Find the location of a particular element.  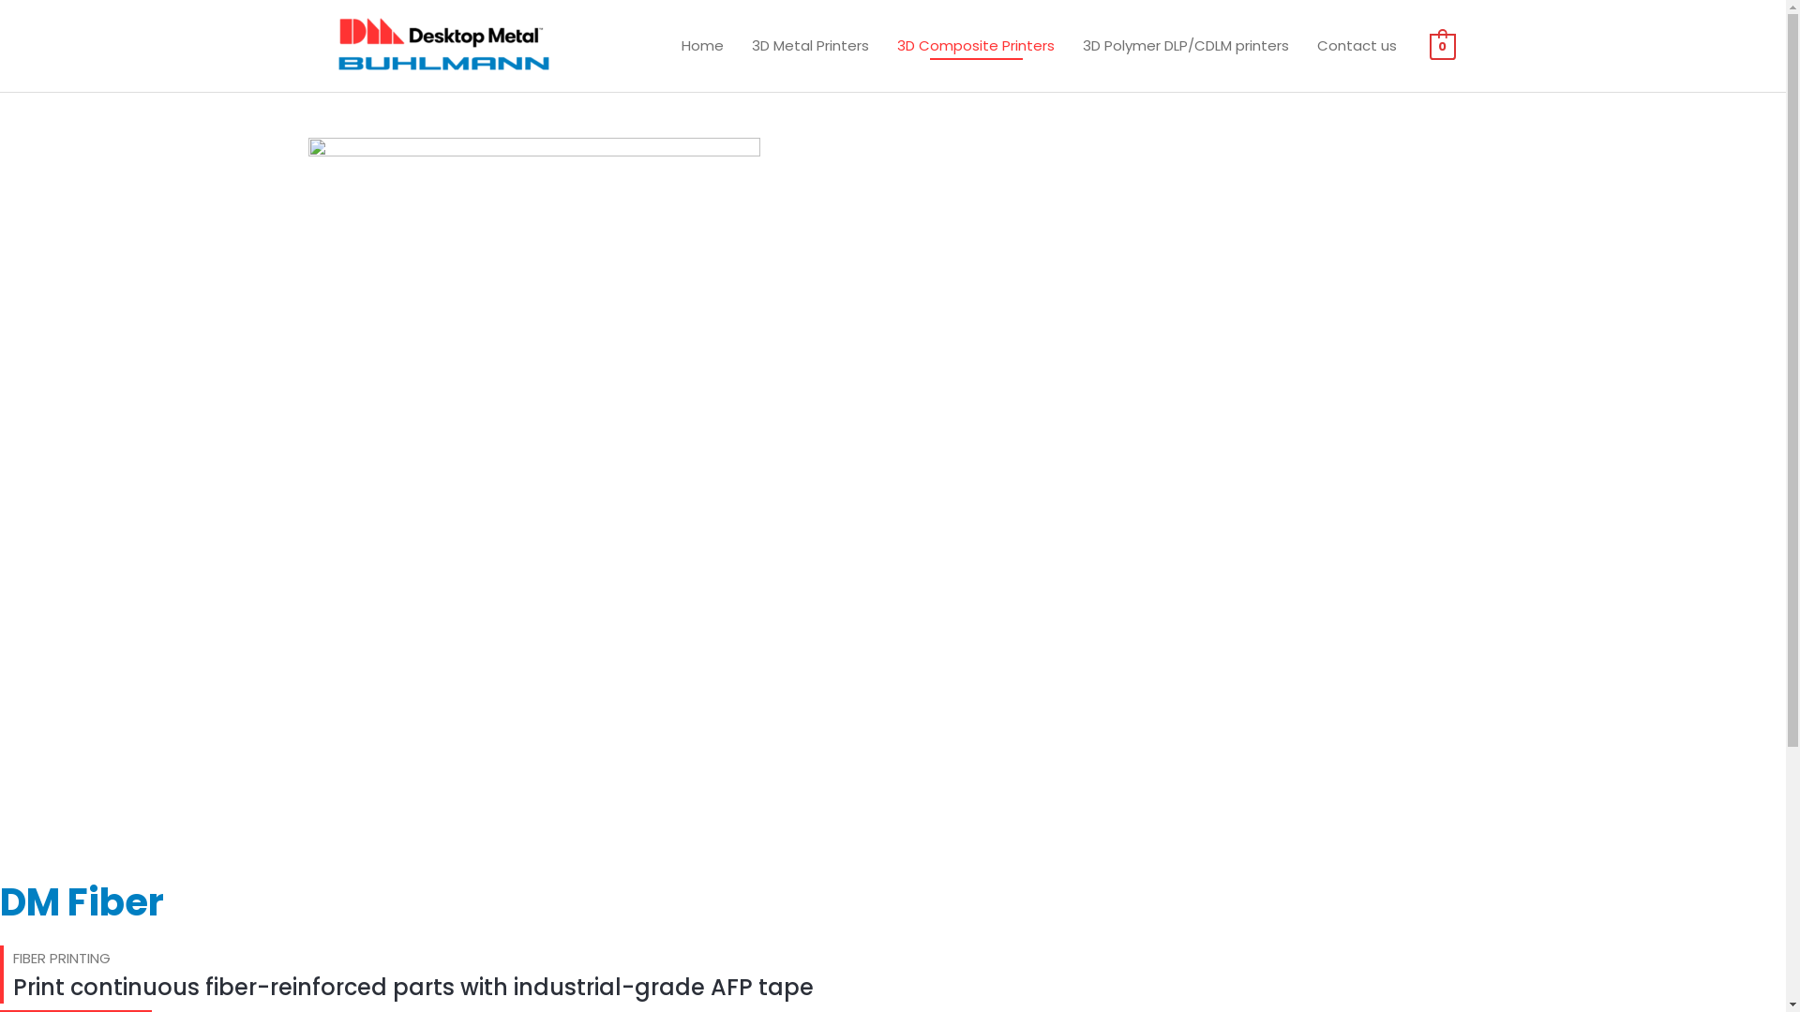

Contact us is located at coordinates (1357, 46).